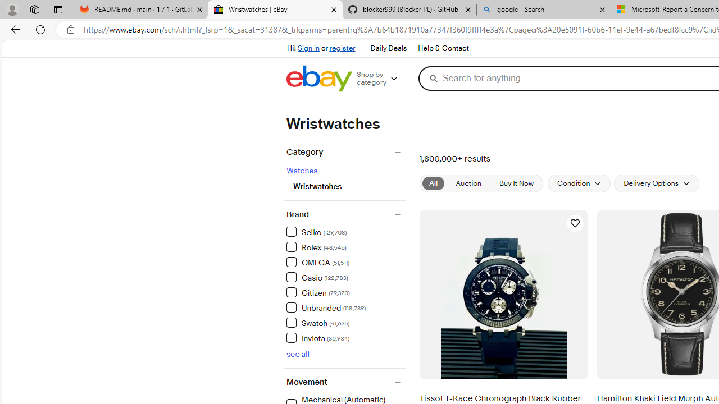  I want to click on register, so click(343, 48).